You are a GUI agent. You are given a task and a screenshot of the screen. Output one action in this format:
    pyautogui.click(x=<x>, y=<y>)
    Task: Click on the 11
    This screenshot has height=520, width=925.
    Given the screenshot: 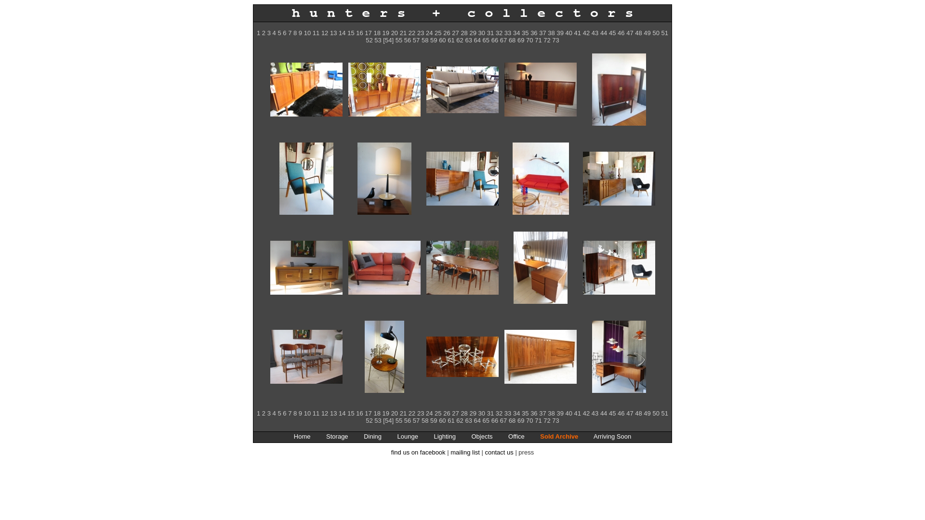 What is the action you would take?
    pyautogui.click(x=316, y=413)
    